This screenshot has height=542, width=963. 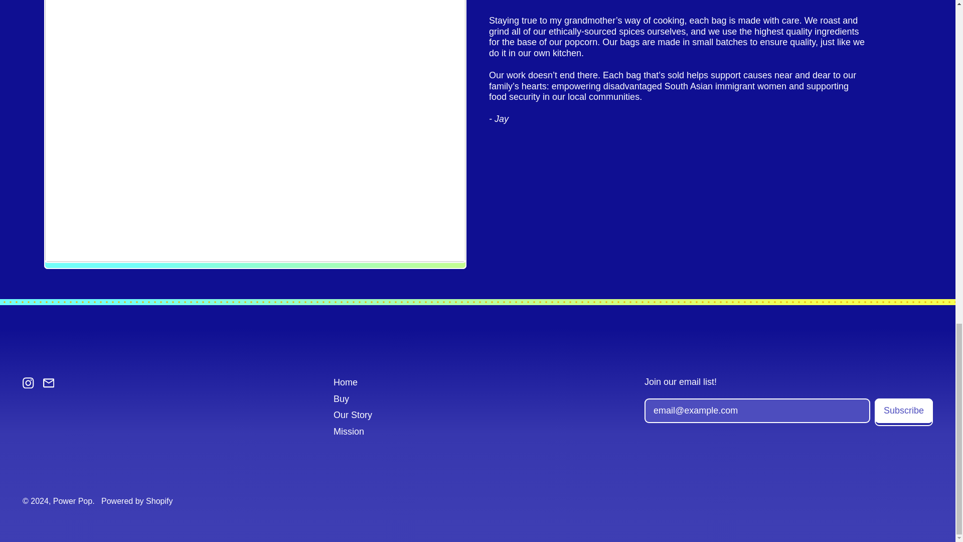 I want to click on Power Pop, so click(x=72, y=501).